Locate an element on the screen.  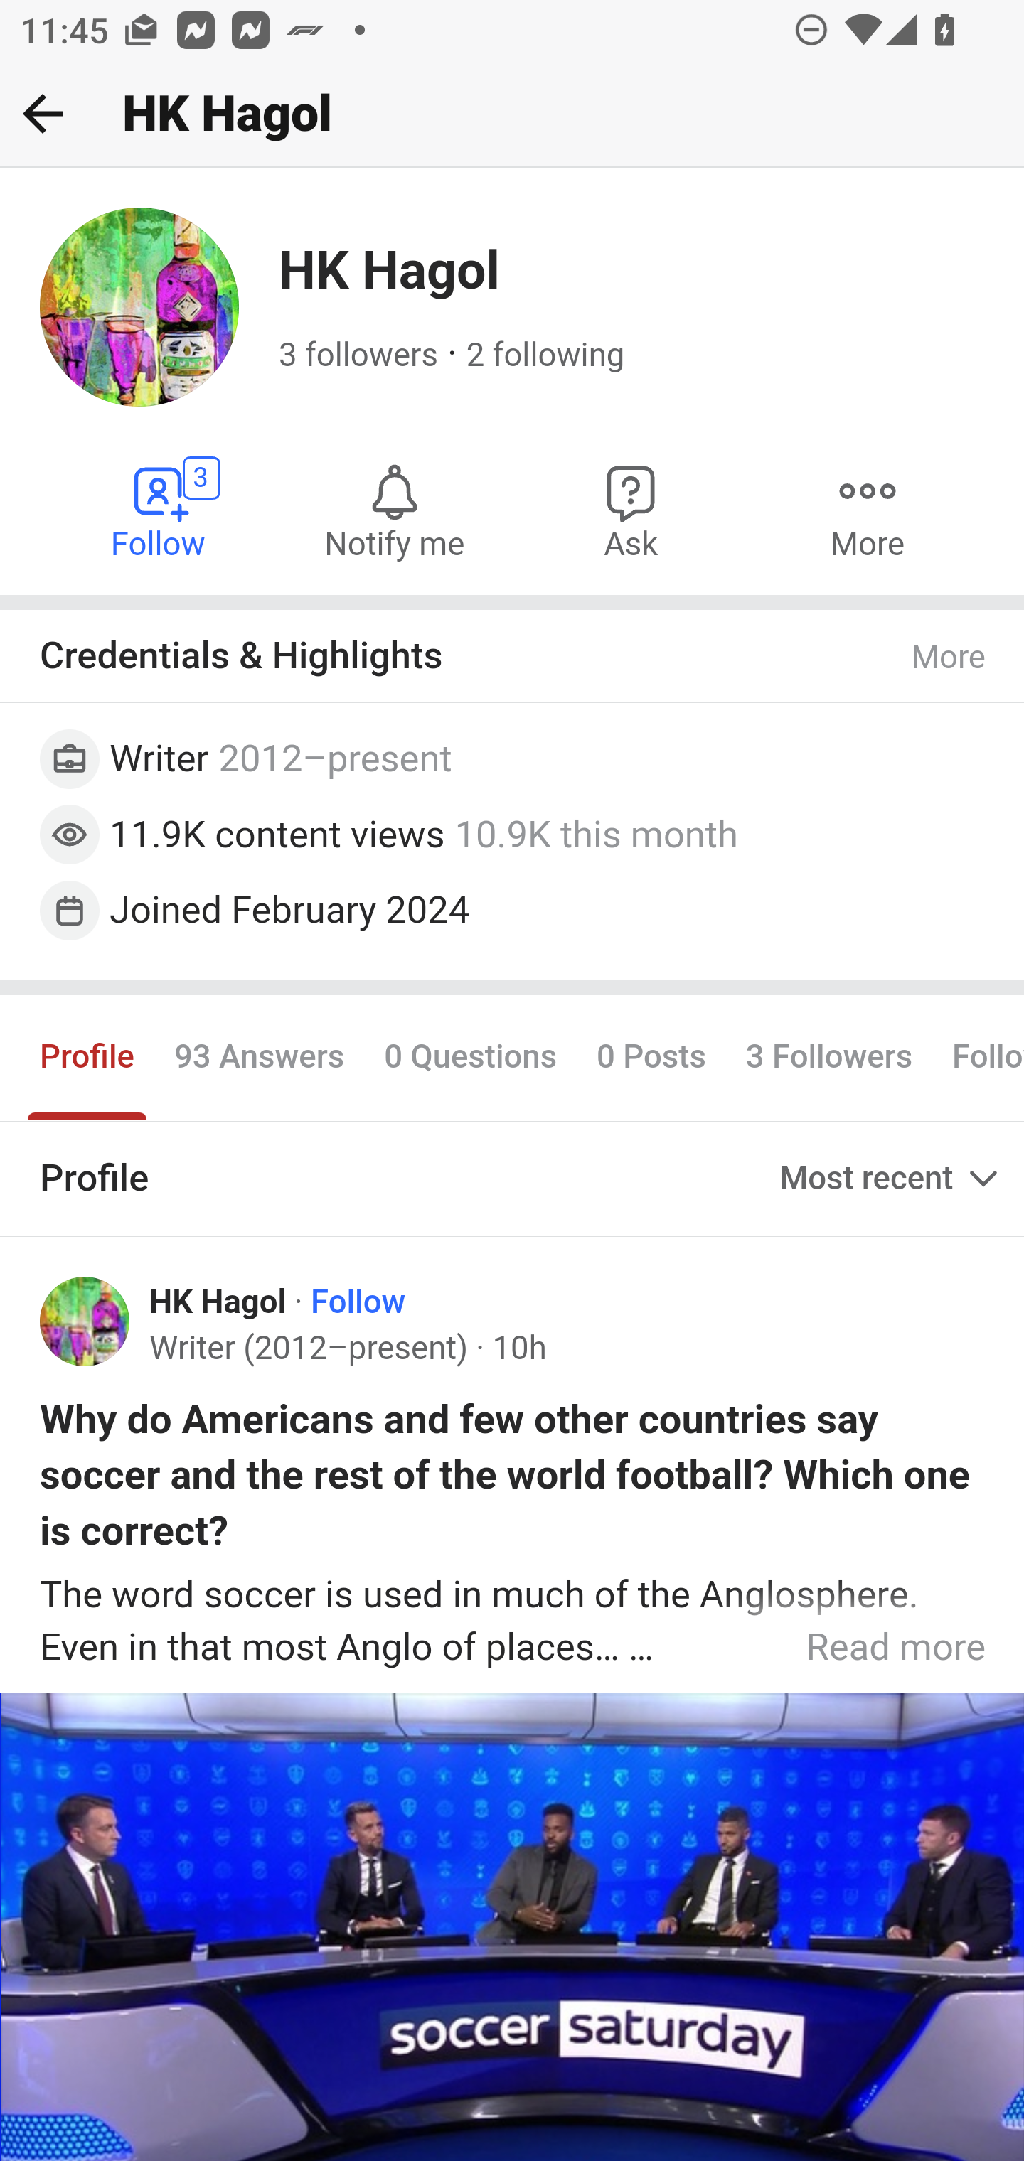
0 Posts is located at coordinates (650, 1056).